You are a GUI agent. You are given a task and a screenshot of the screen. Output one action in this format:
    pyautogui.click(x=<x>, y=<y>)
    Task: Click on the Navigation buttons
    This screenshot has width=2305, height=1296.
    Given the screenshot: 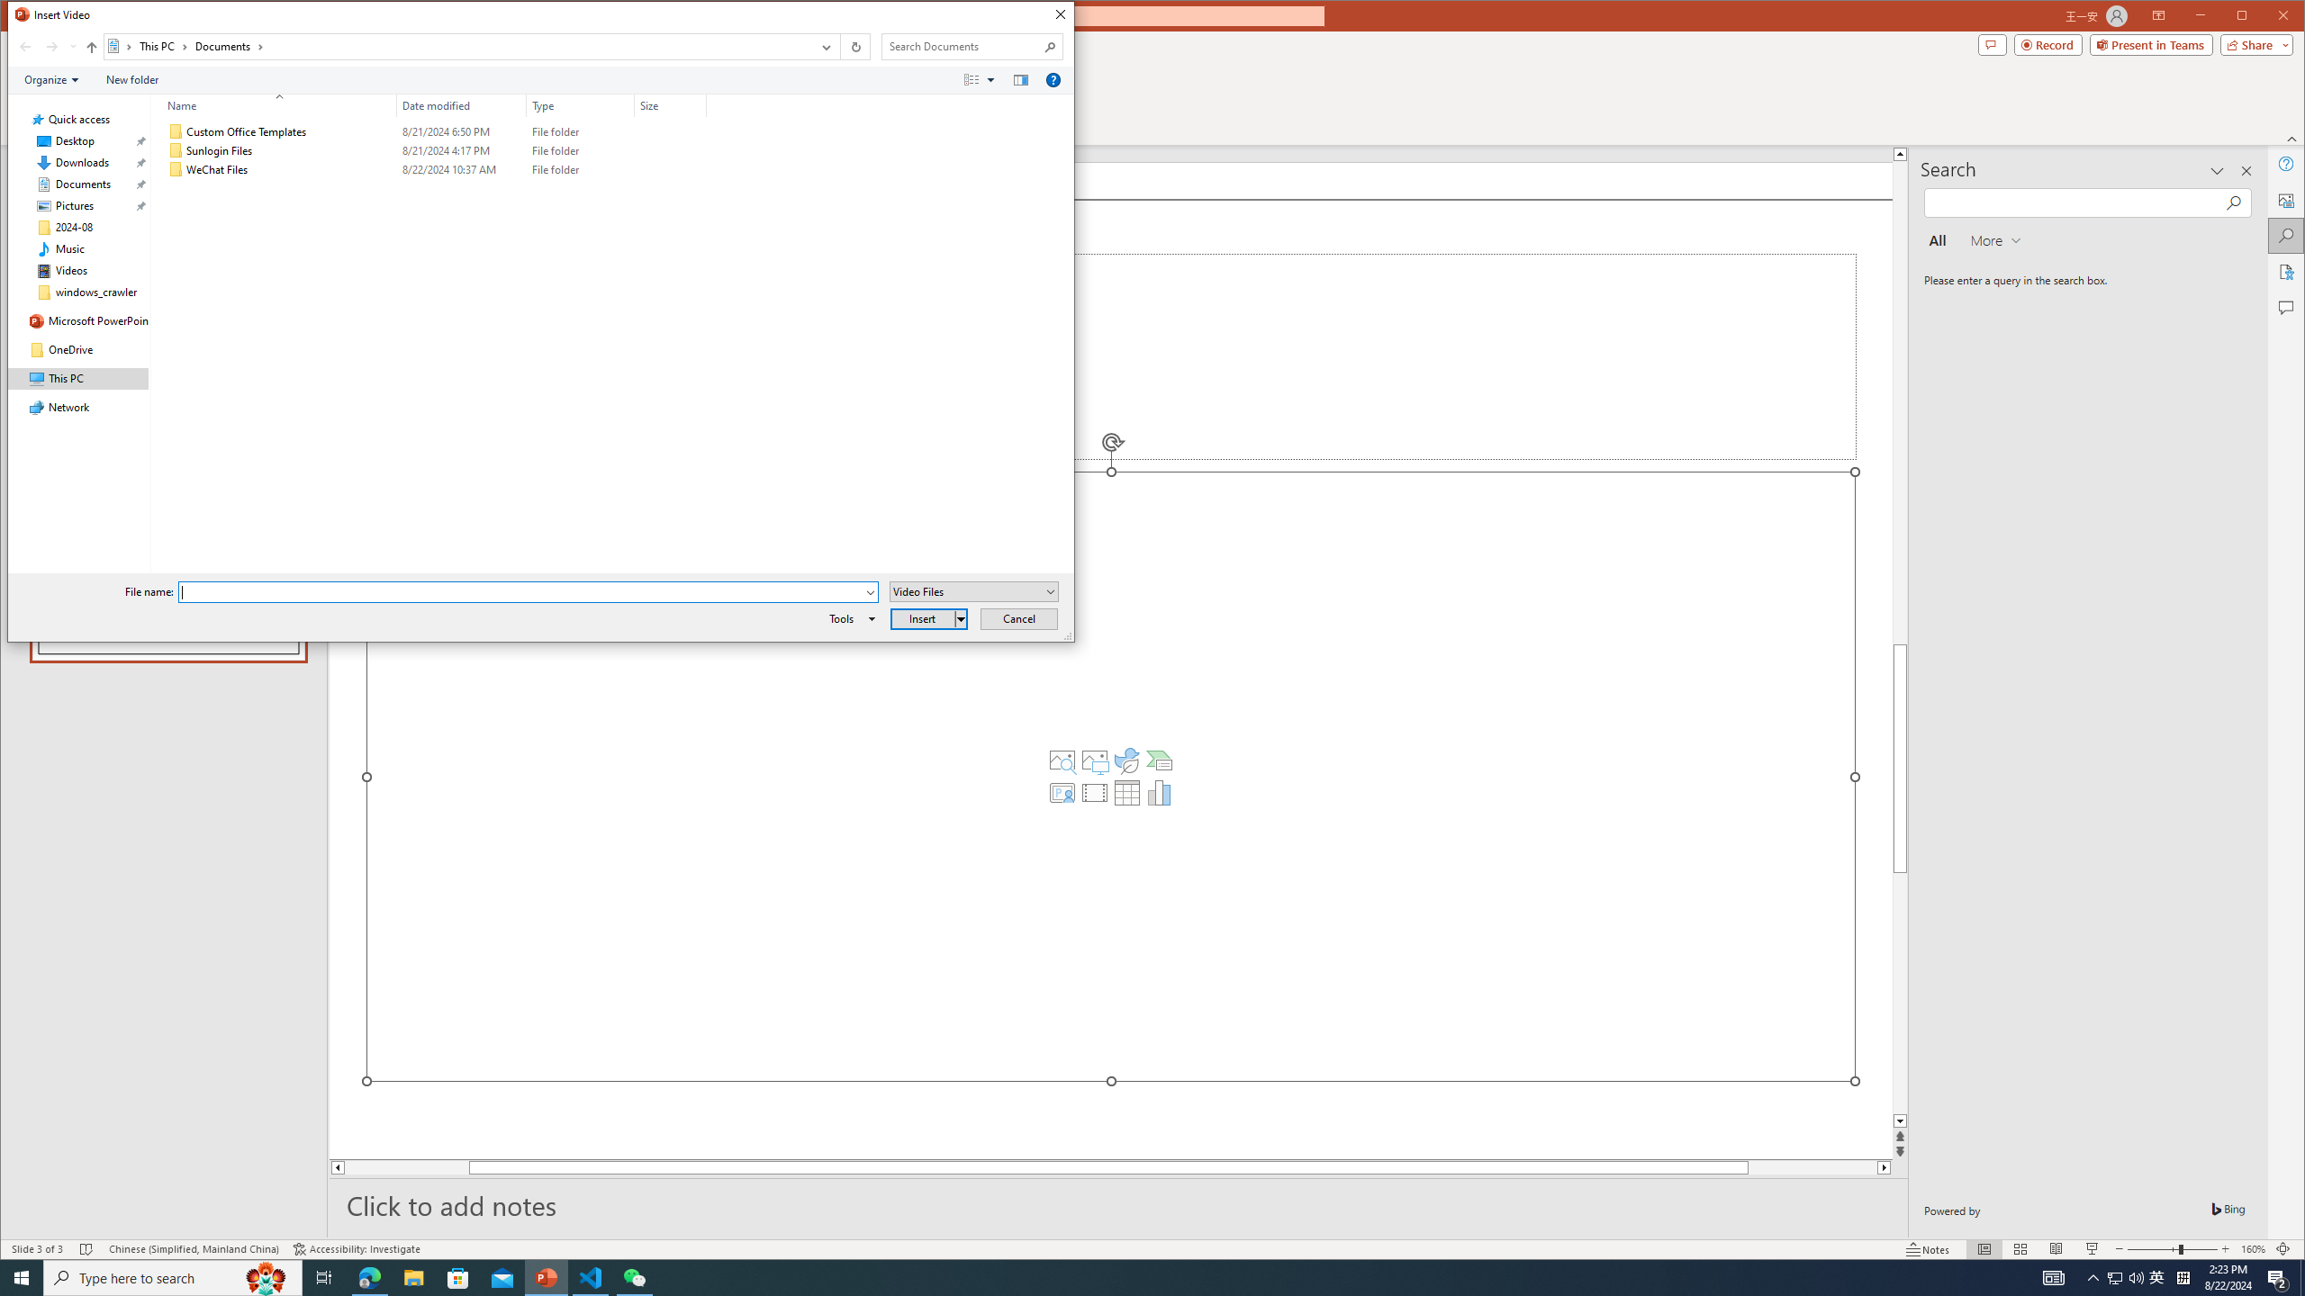 What is the action you would take?
    pyautogui.click(x=45, y=47)
    